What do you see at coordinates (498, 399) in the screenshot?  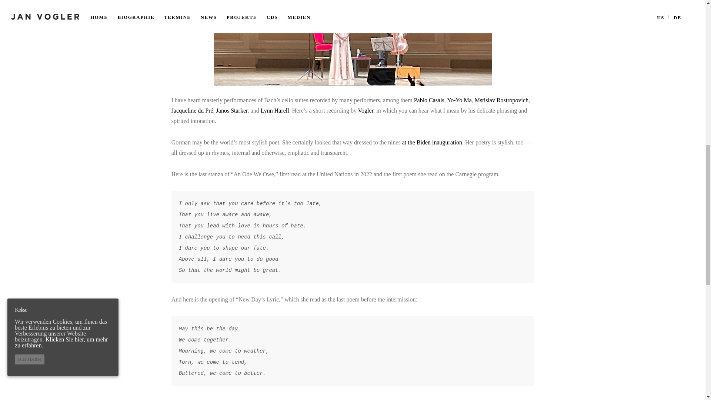 I see `Ishmael Reed` at bounding box center [498, 399].